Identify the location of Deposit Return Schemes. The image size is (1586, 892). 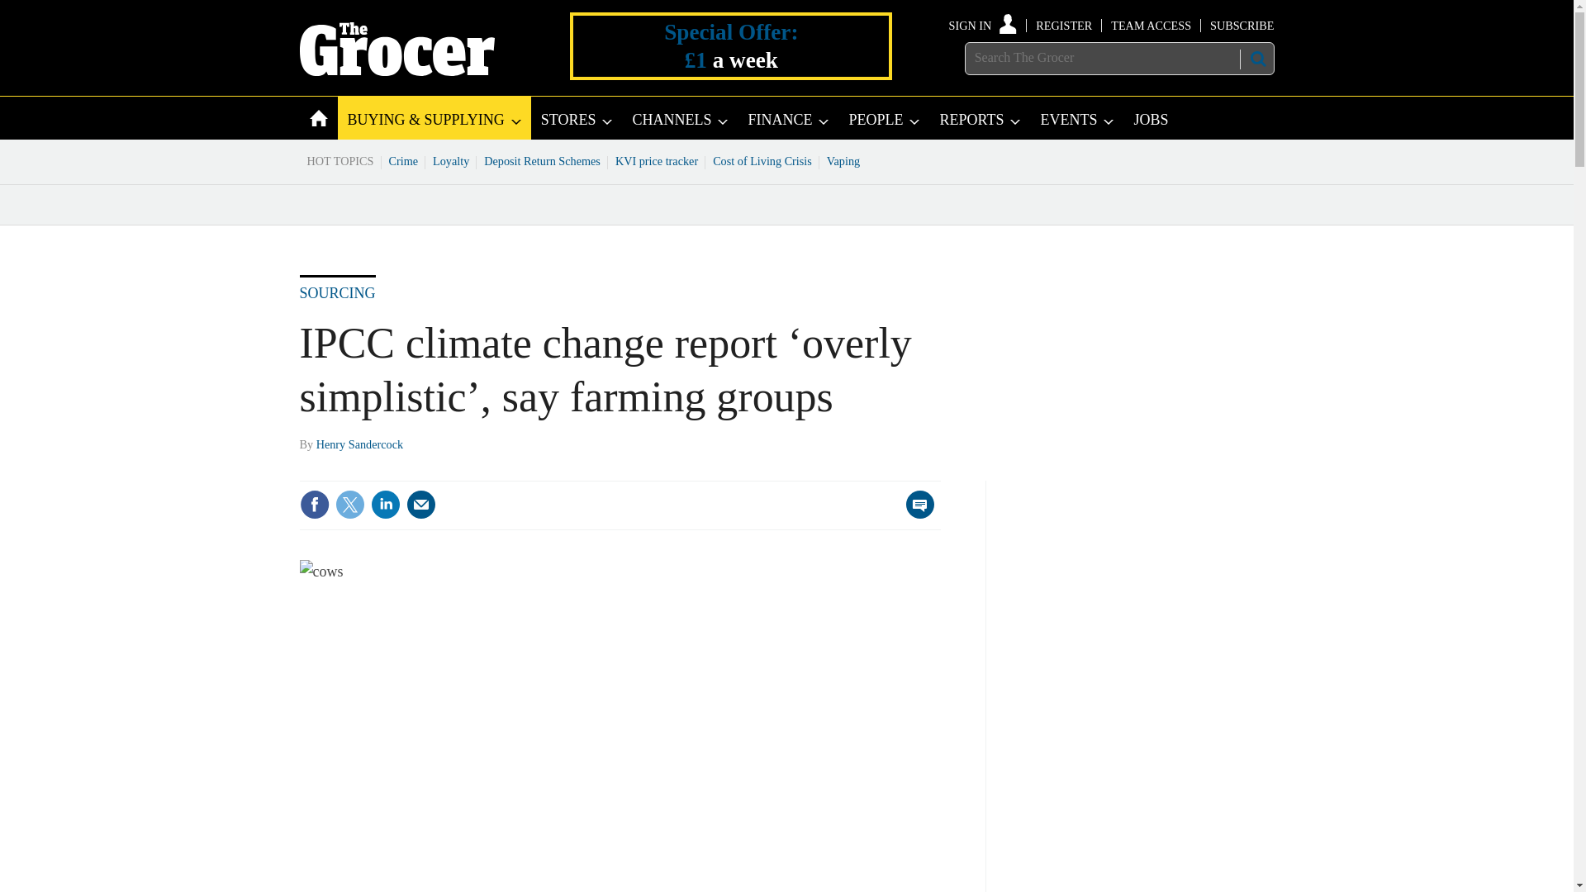
(542, 160).